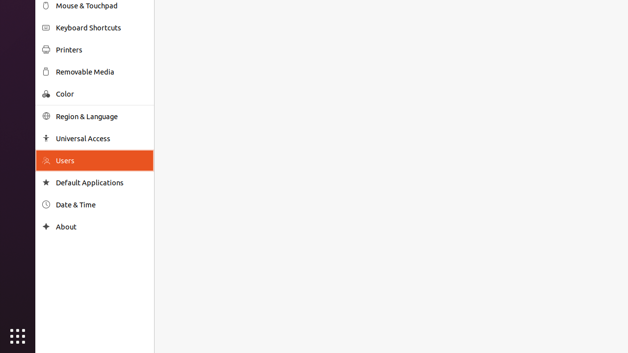  Describe the element at coordinates (102, 205) in the screenshot. I see `Date & Time` at that location.